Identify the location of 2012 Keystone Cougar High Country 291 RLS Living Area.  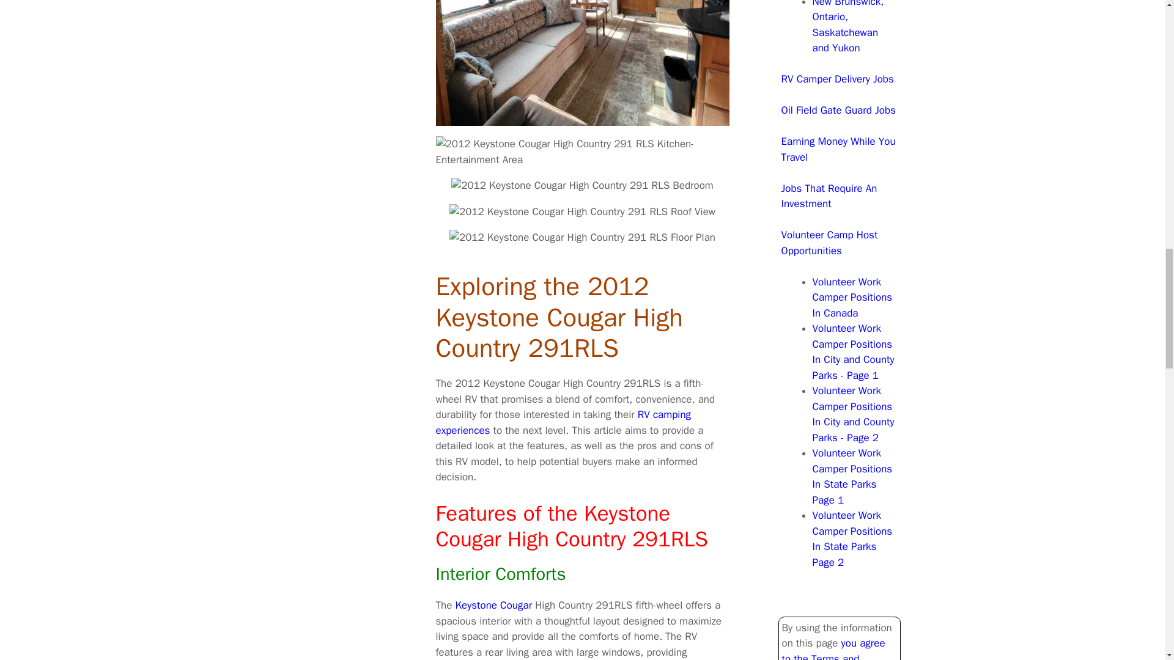
(582, 63).